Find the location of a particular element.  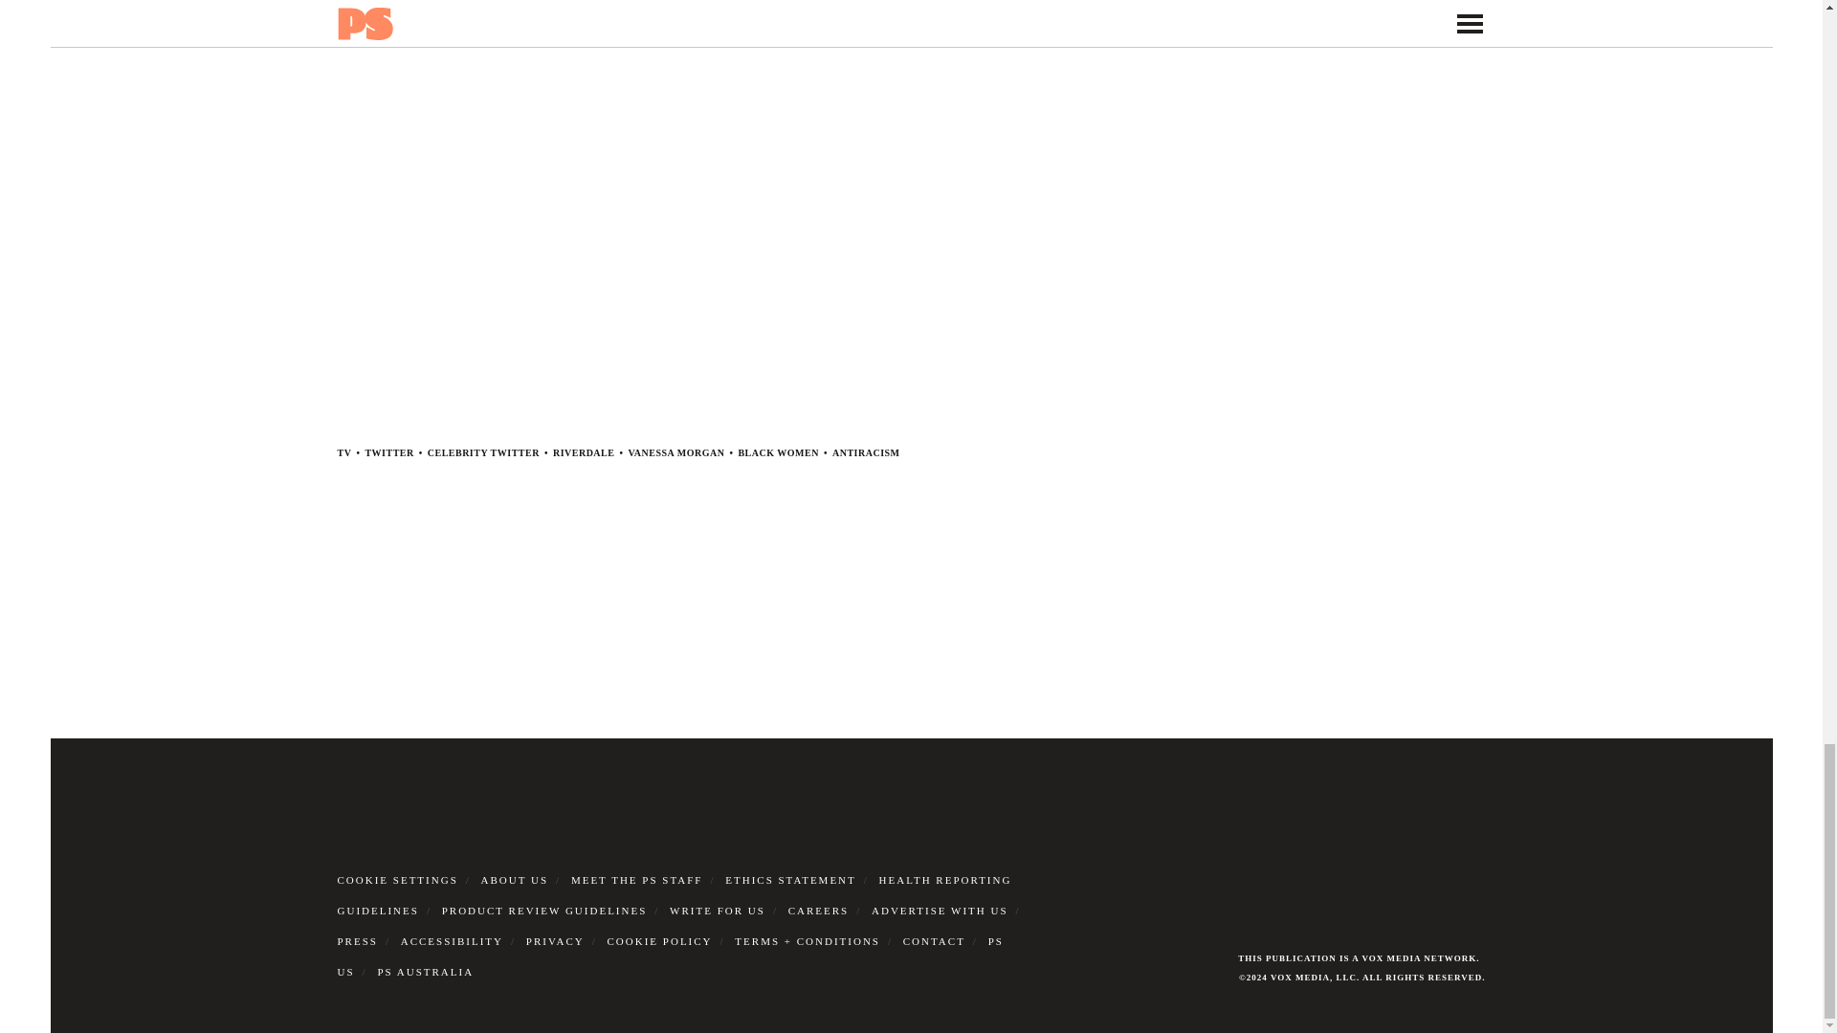

ADVERTISE WITH US is located at coordinates (940, 911).